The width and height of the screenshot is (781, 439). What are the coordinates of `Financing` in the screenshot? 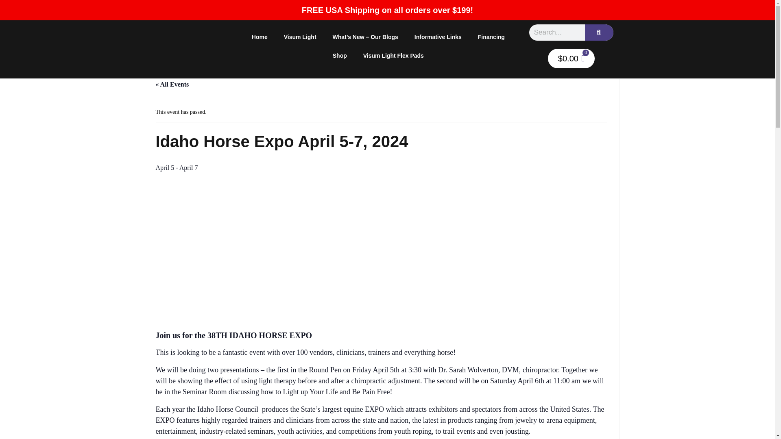 It's located at (491, 37).